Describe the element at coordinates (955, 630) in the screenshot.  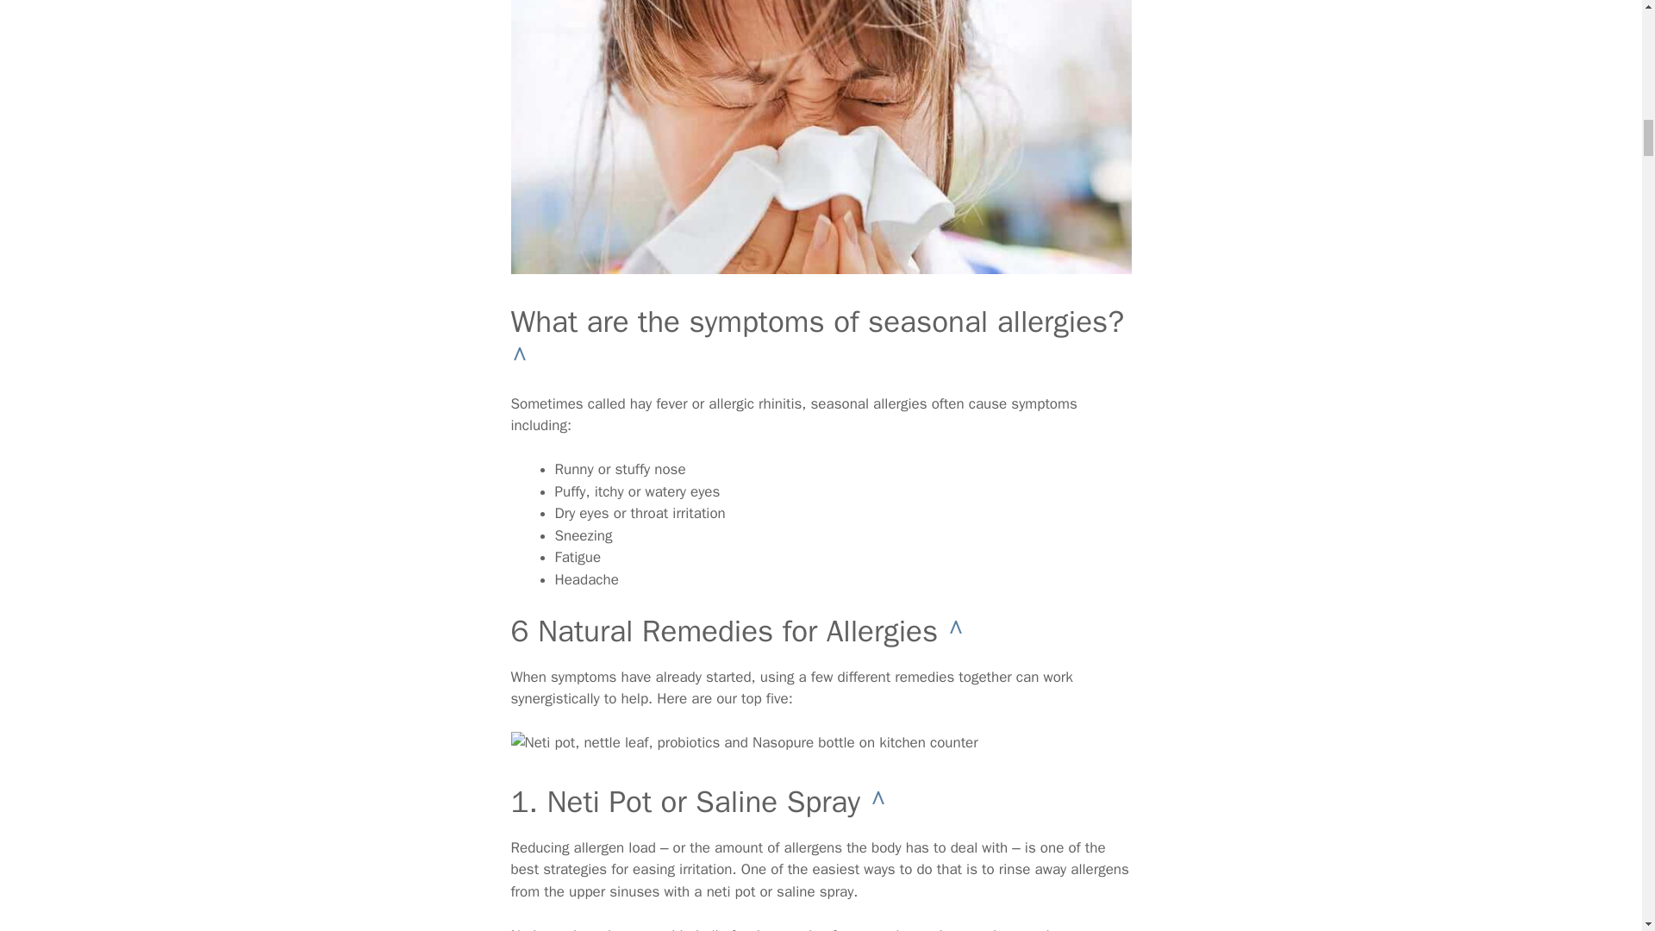
I see `Back to table of contents` at that location.